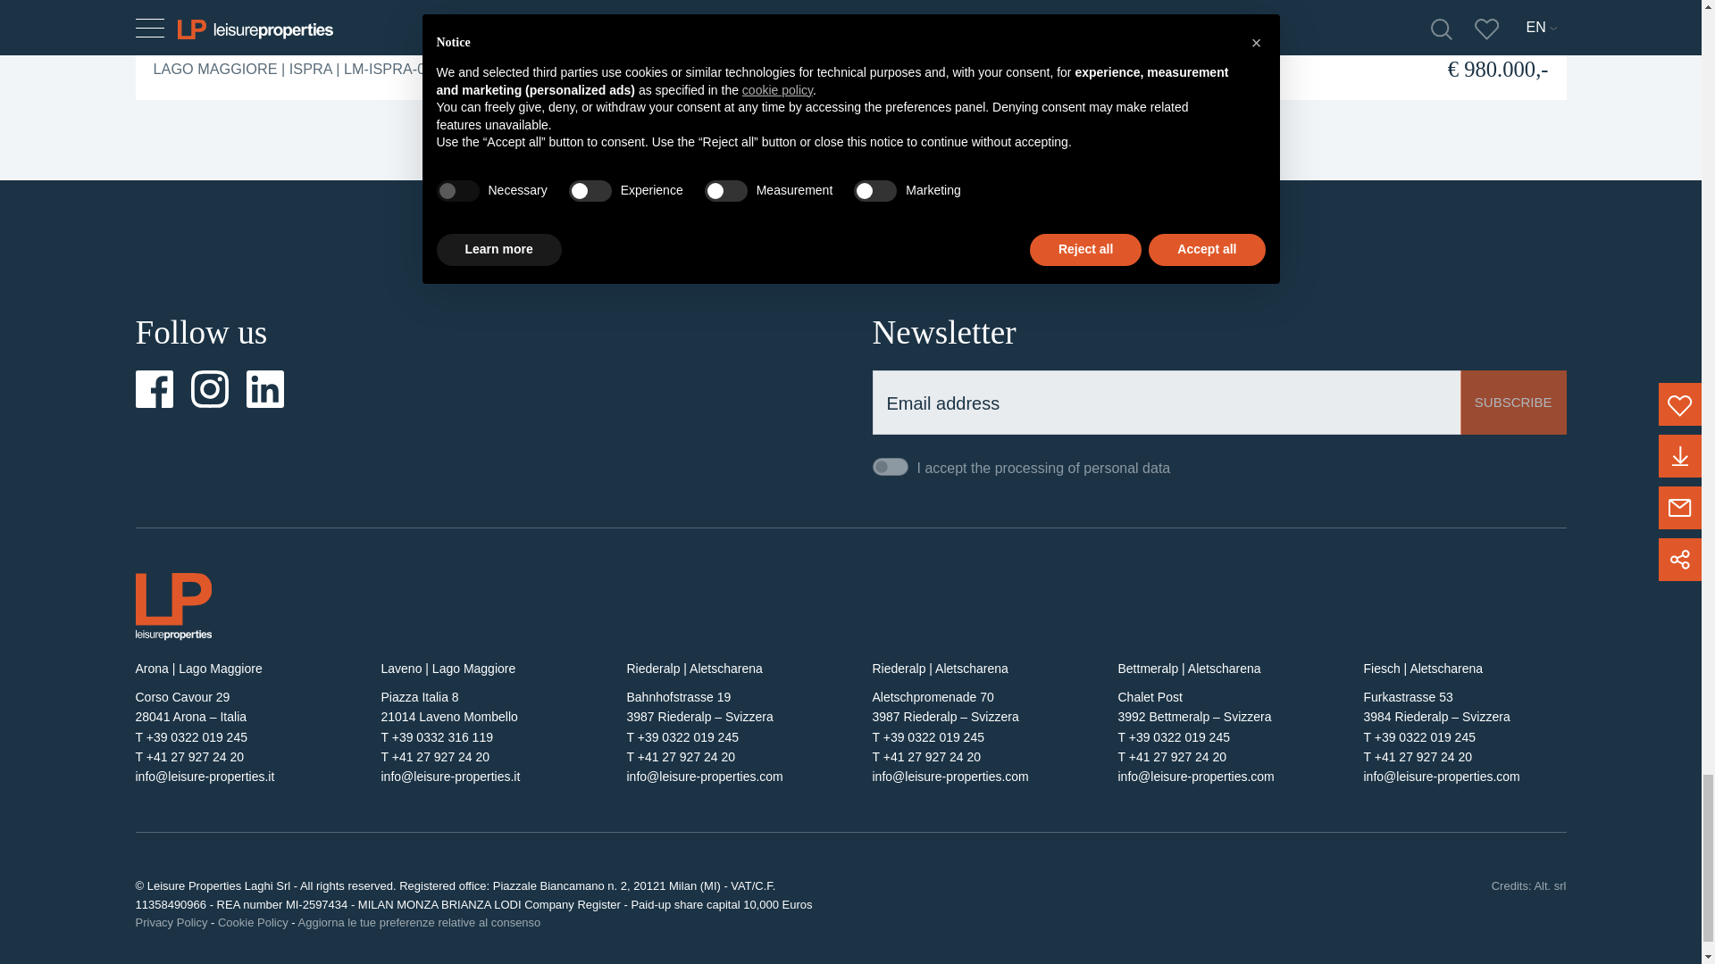  Describe the element at coordinates (211, 14) in the screenshot. I see `Villa Ispra` at that location.